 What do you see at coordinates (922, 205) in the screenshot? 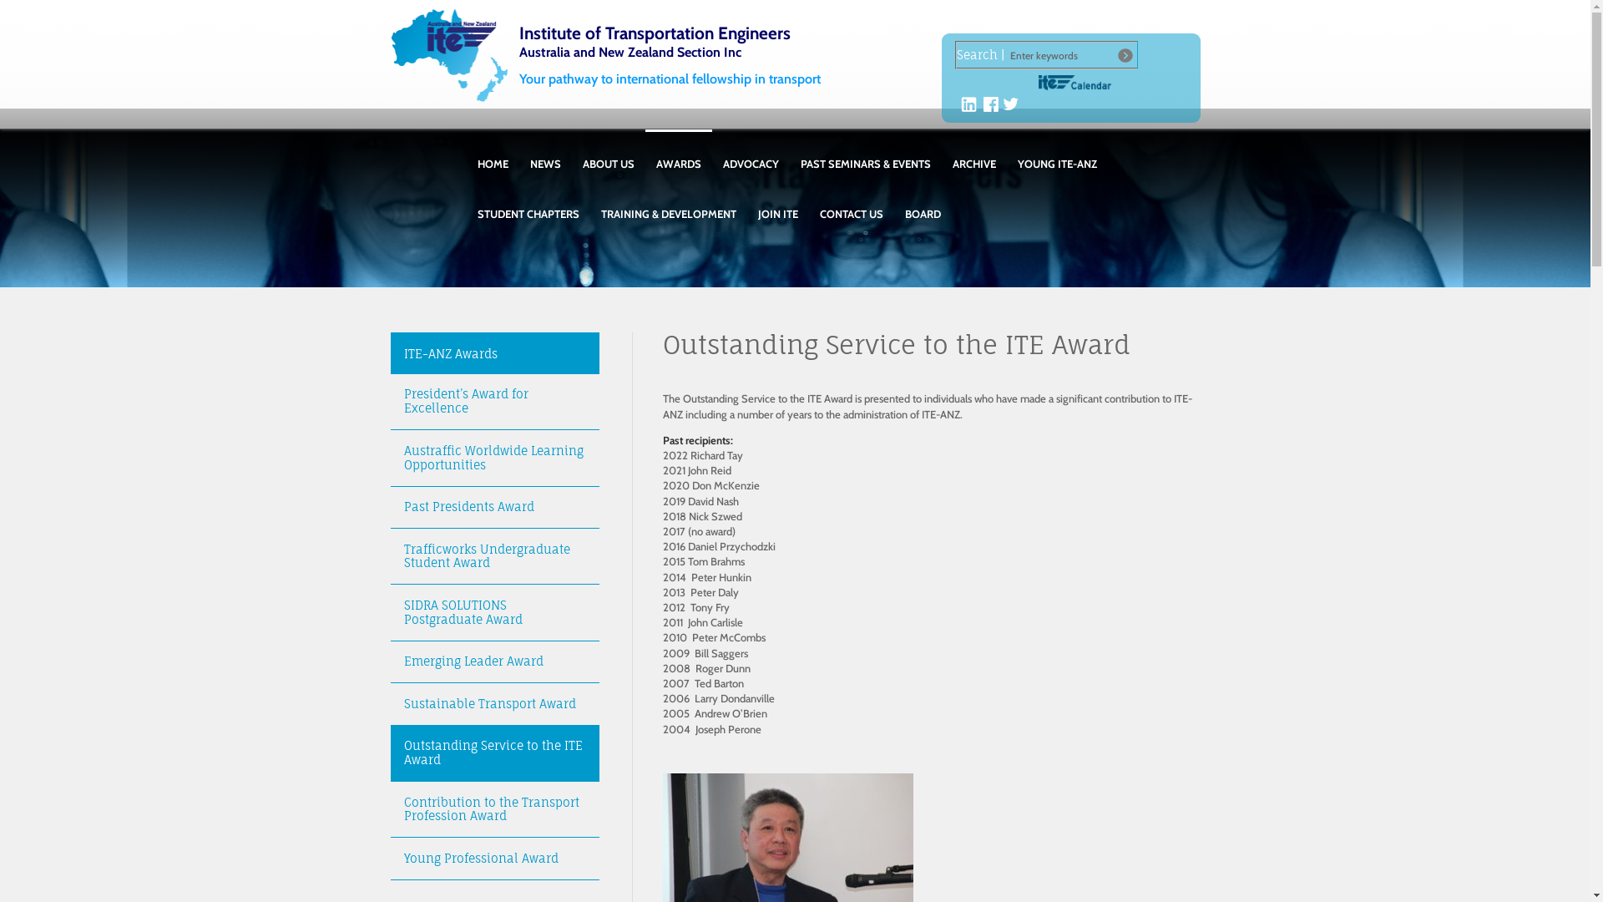
I see `BOARD` at bounding box center [922, 205].